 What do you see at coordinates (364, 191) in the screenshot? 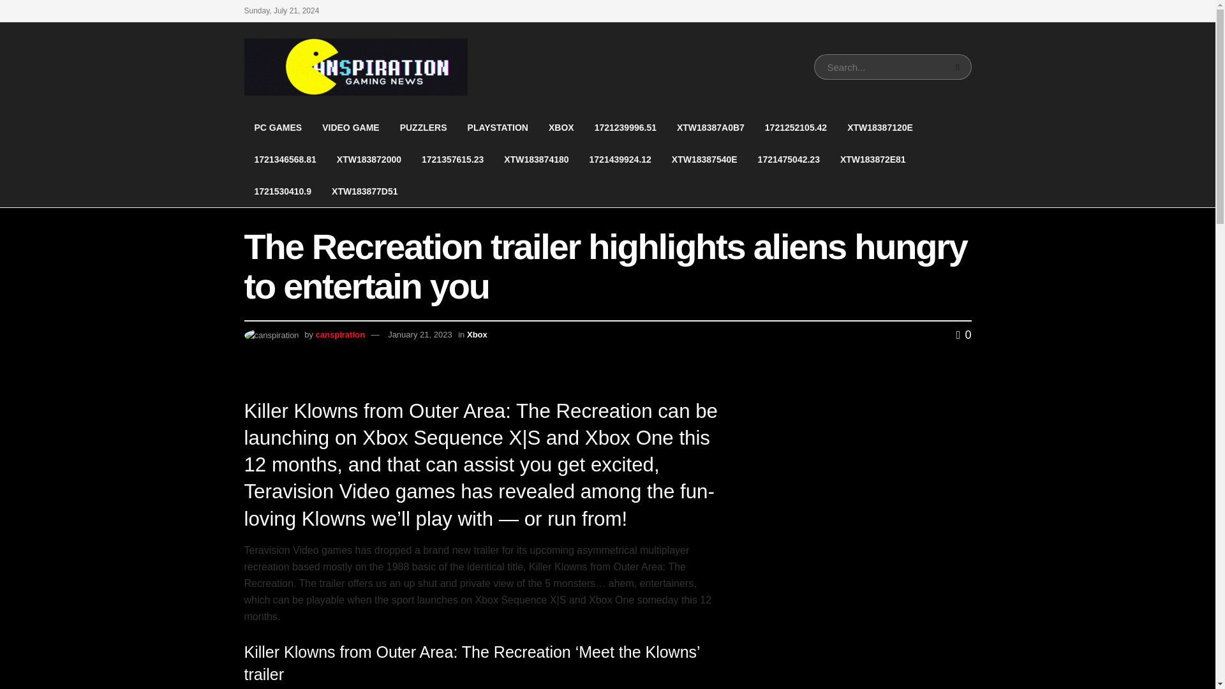
I see `XTW183877D51` at bounding box center [364, 191].